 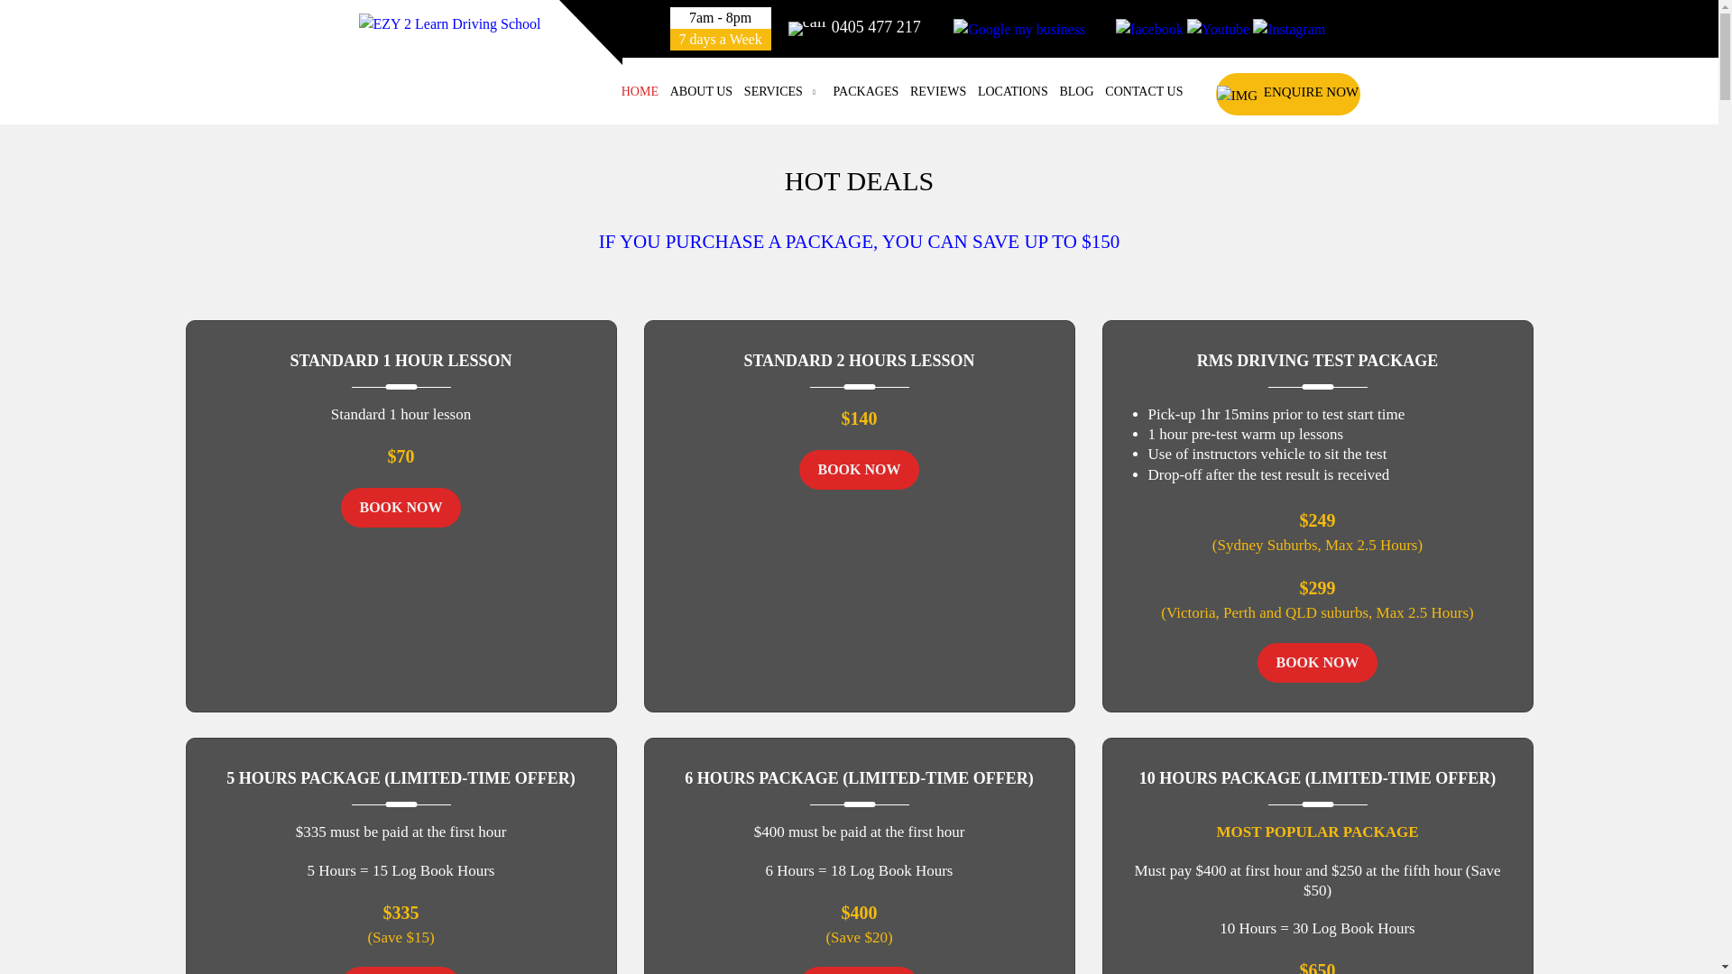 I want to click on BOOK NOW, so click(x=1317, y=663).